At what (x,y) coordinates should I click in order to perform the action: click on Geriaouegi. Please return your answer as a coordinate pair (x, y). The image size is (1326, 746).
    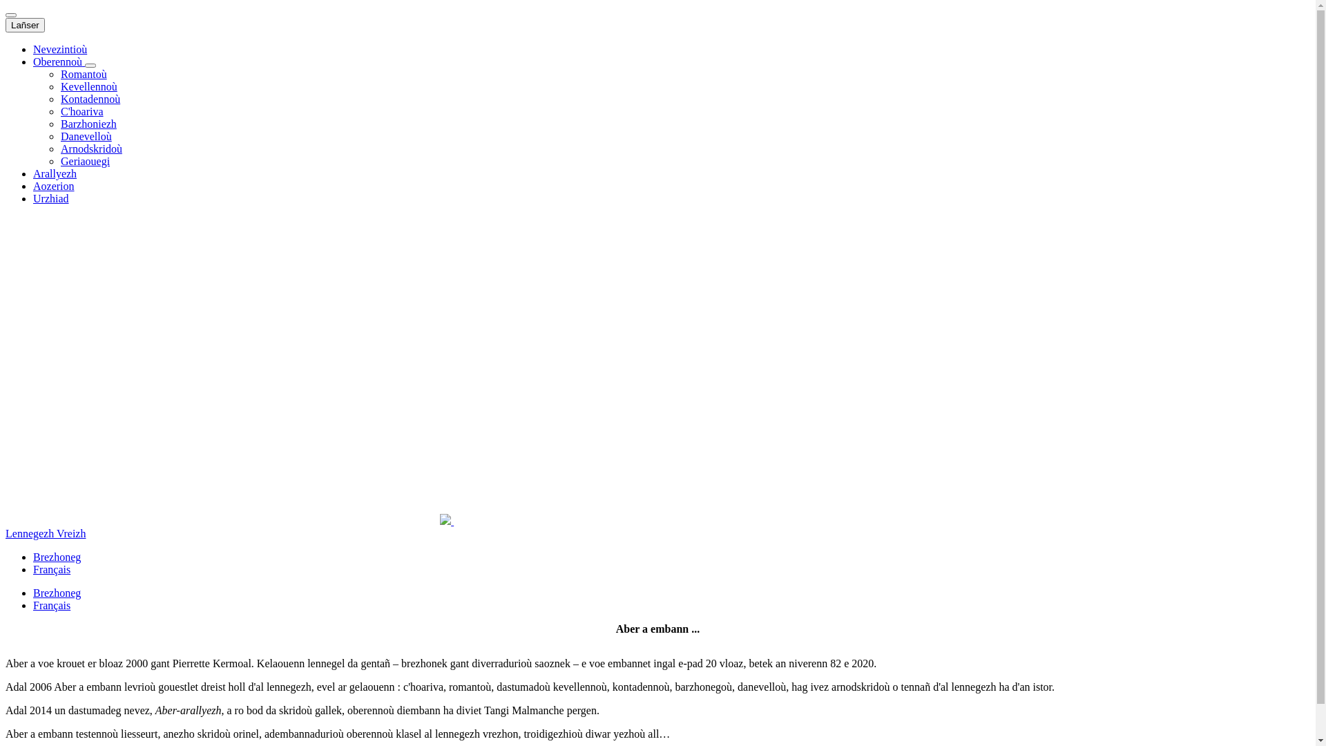
    Looking at the image, I should click on (86, 162).